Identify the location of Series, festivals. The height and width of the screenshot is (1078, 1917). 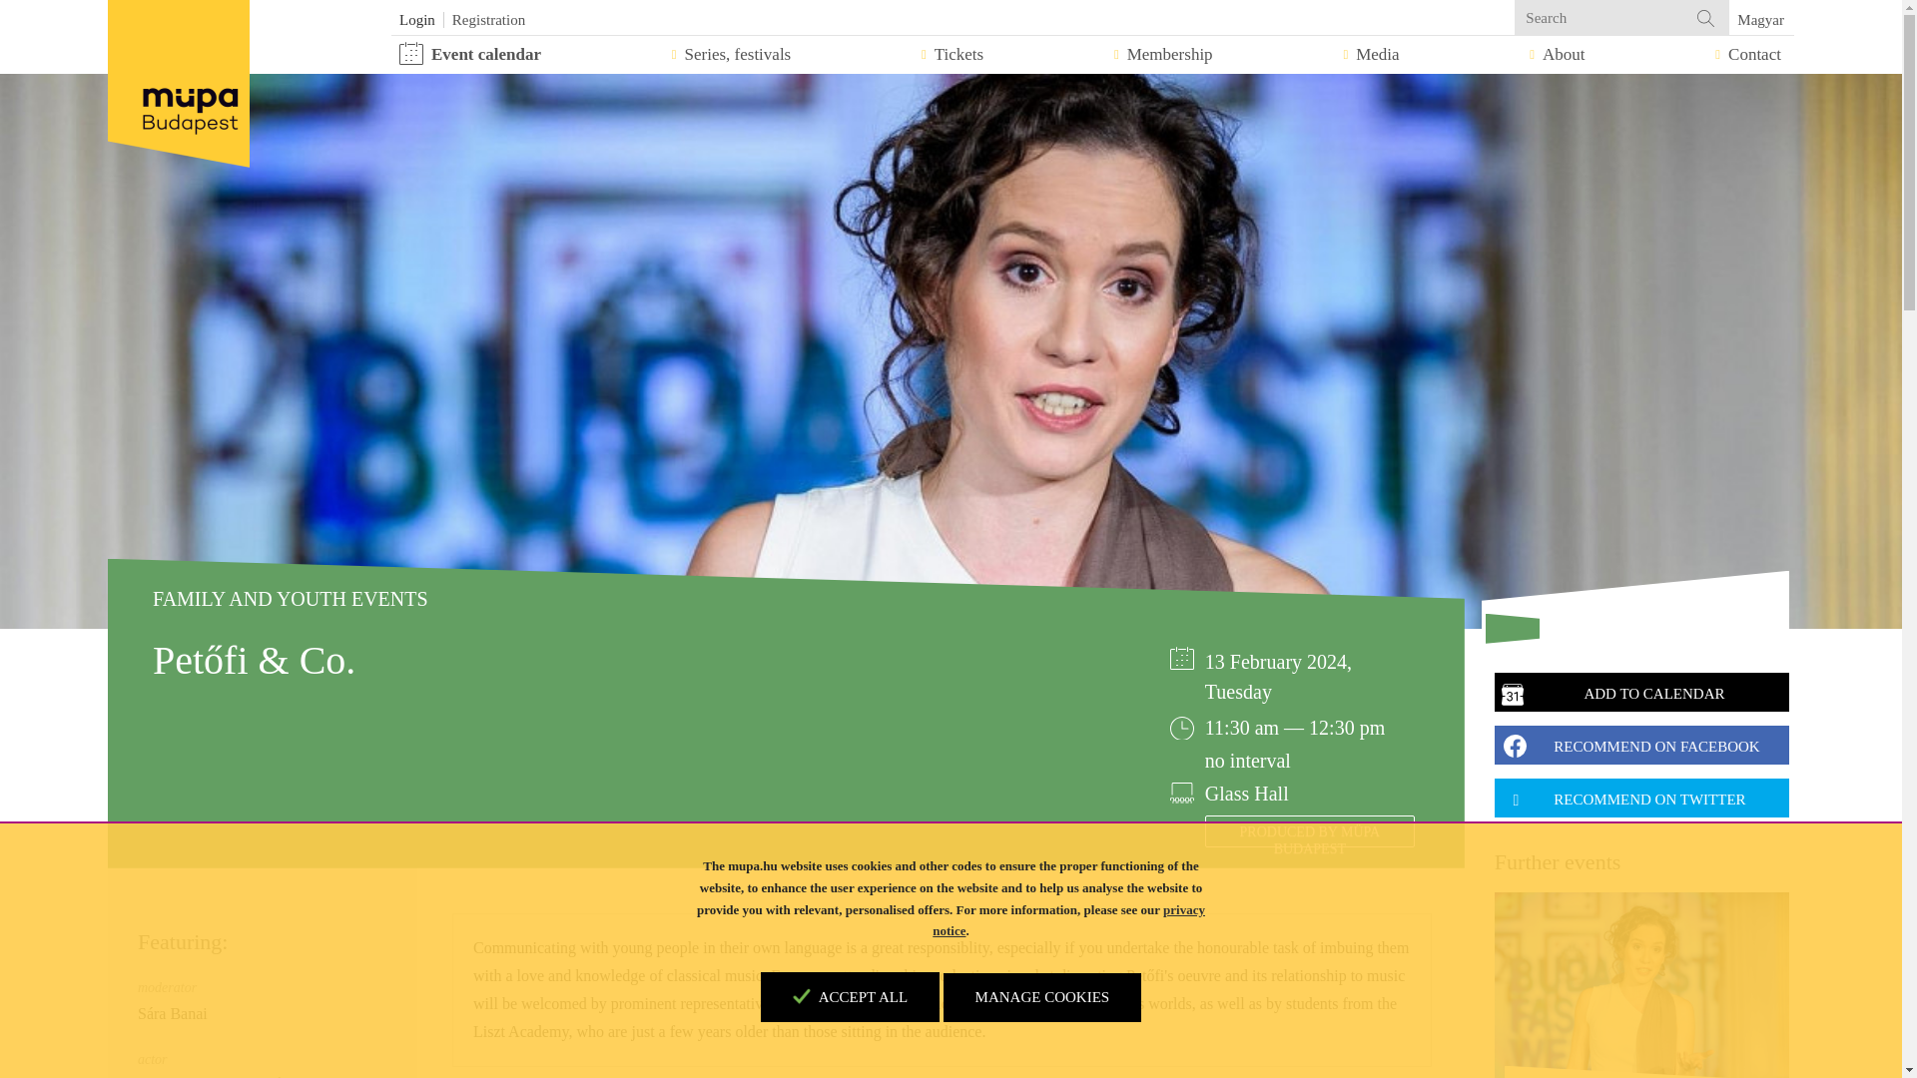
(731, 54).